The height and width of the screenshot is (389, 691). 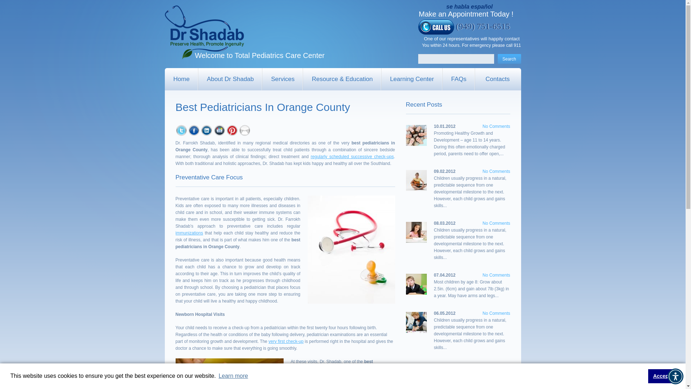 I want to click on pinterest - Best Pediatricians In Orange County, so click(x=232, y=130).